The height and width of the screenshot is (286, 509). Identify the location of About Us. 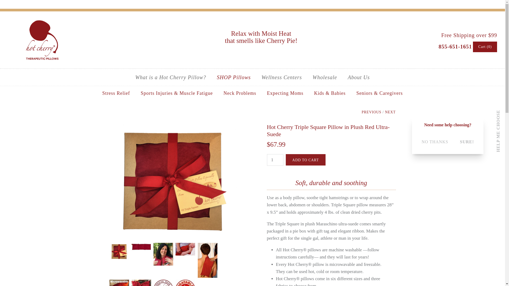
(359, 77).